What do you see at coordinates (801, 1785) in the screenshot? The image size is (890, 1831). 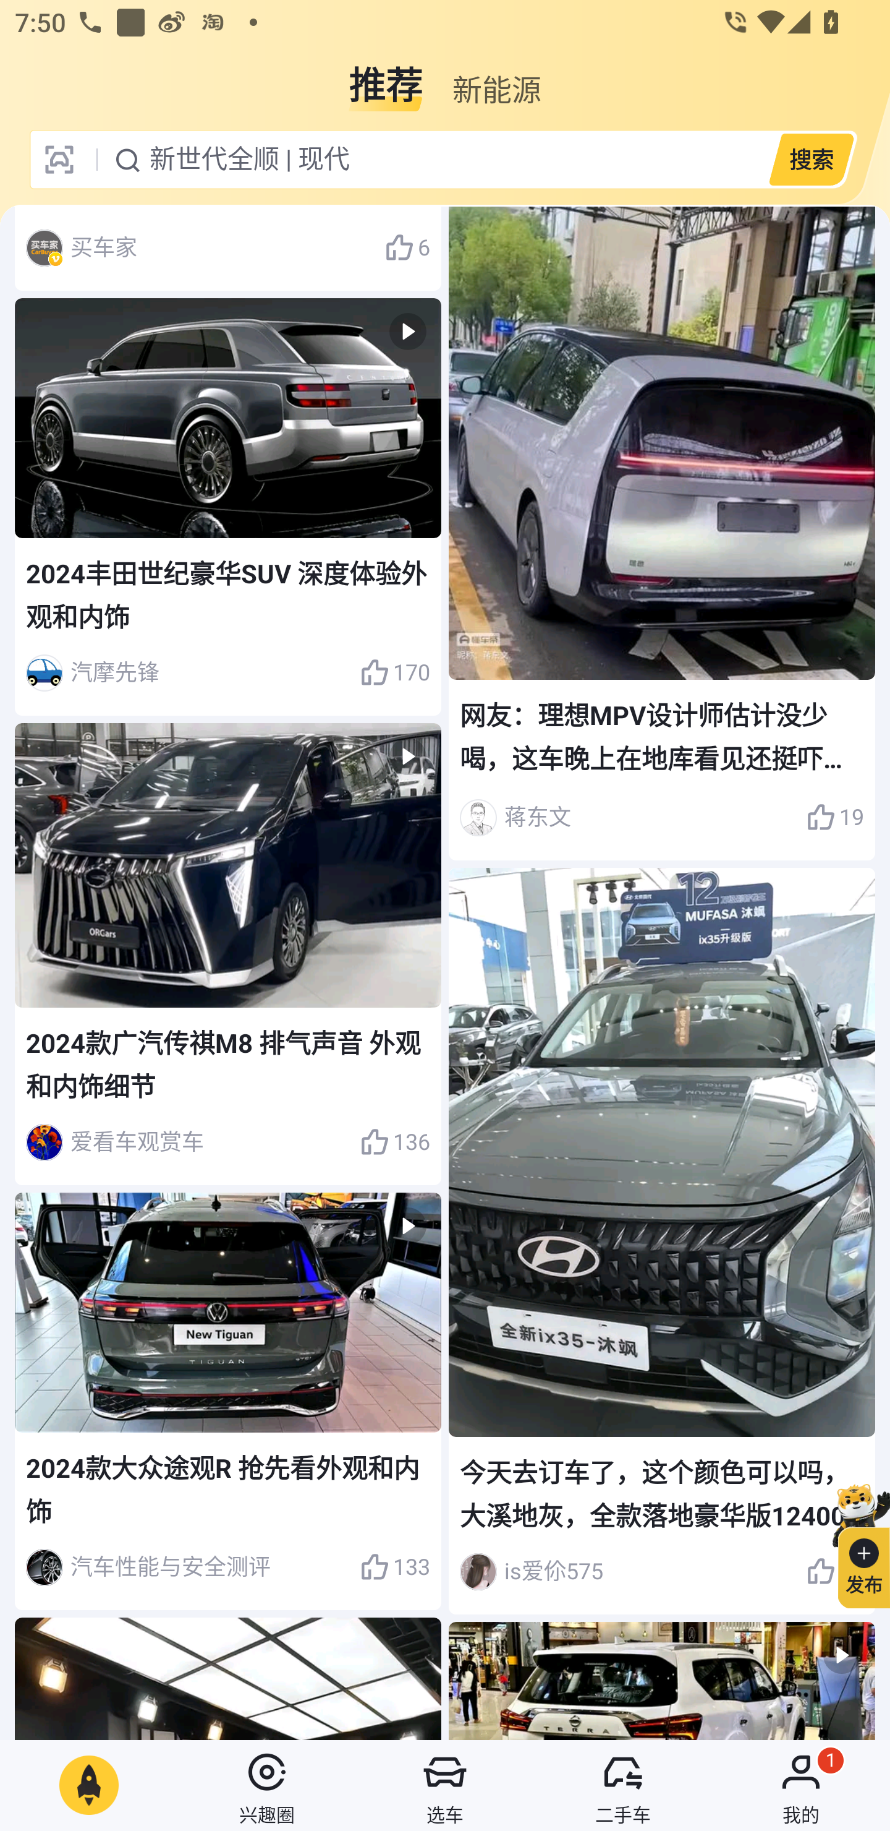 I see ` 我的` at bounding box center [801, 1785].